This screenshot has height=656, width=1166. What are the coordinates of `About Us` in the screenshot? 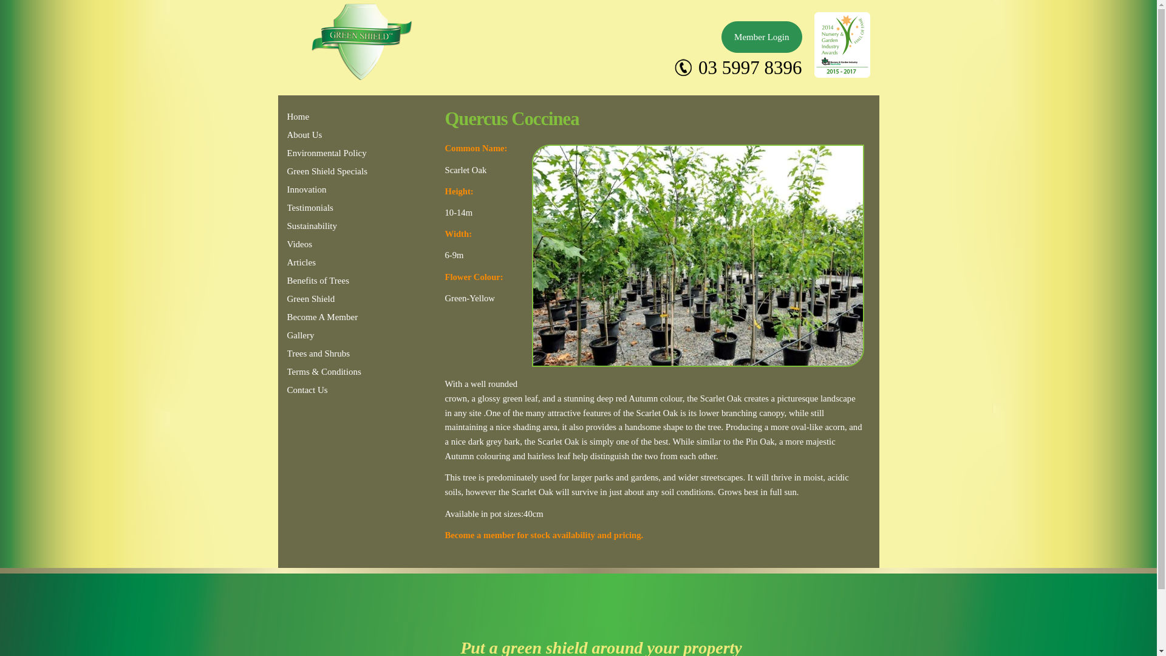 It's located at (332, 135).